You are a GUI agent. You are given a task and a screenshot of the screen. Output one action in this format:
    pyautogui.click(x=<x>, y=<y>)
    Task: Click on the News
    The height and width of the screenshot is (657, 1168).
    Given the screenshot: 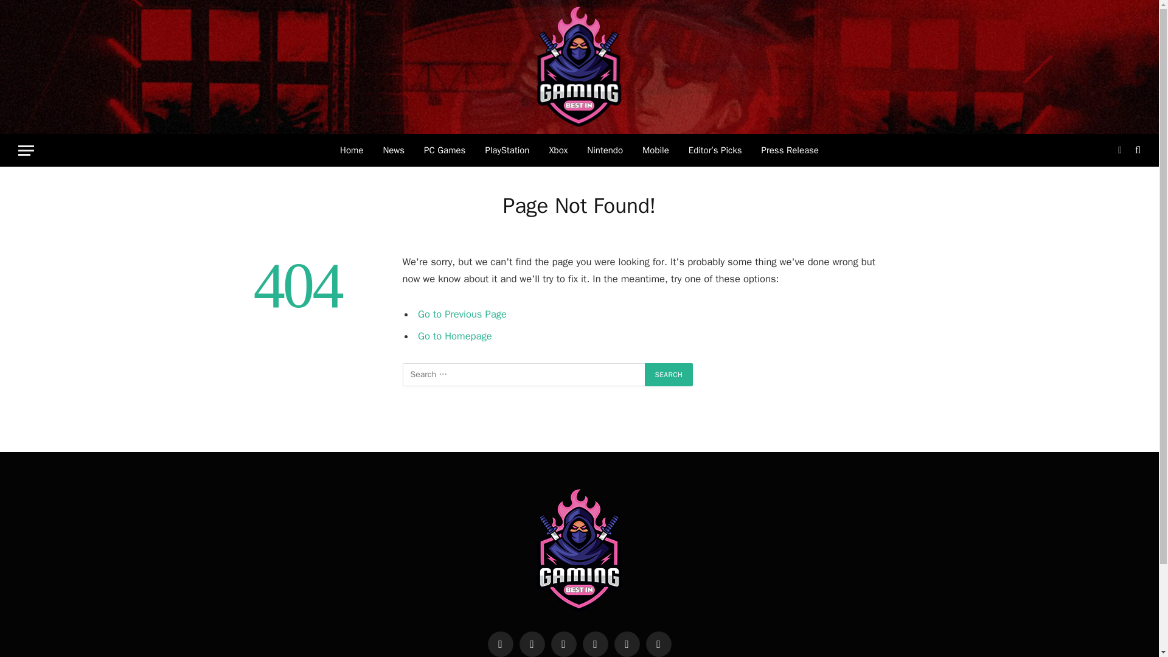 What is the action you would take?
    pyautogui.click(x=393, y=150)
    